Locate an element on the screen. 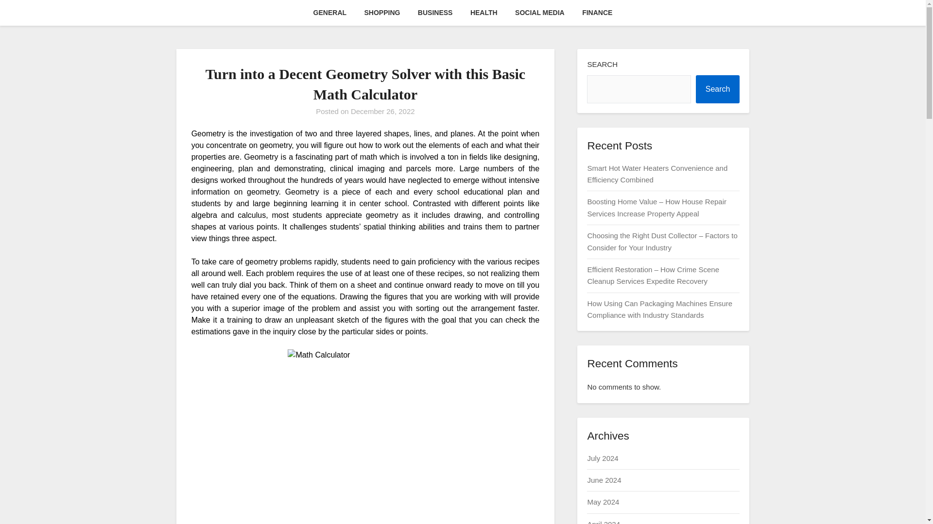 This screenshot has width=933, height=524. SHOPPING is located at coordinates (382, 13).